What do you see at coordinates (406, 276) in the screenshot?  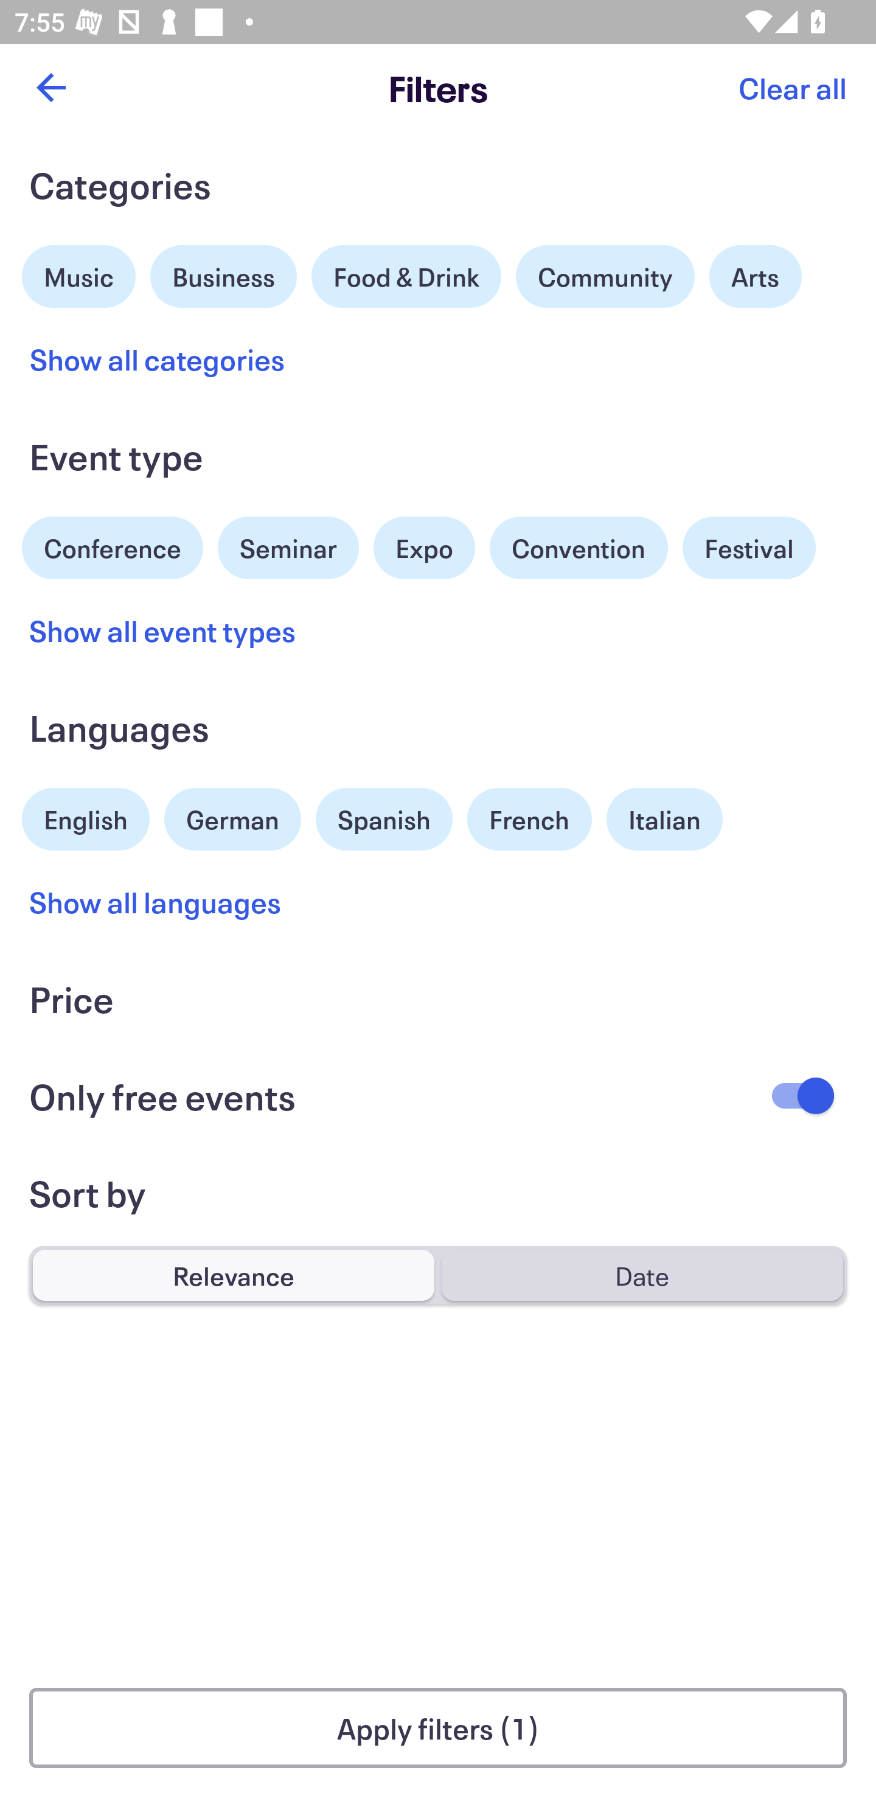 I see `Food & Drink` at bounding box center [406, 276].